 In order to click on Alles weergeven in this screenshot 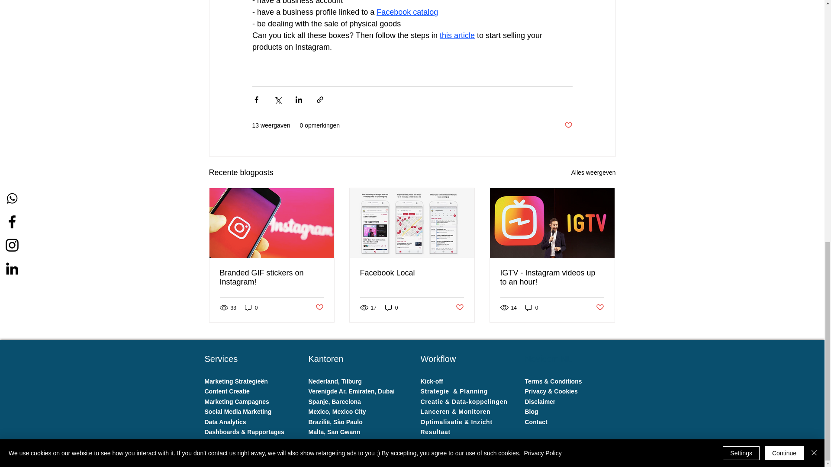, I will do `click(593, 172)`.